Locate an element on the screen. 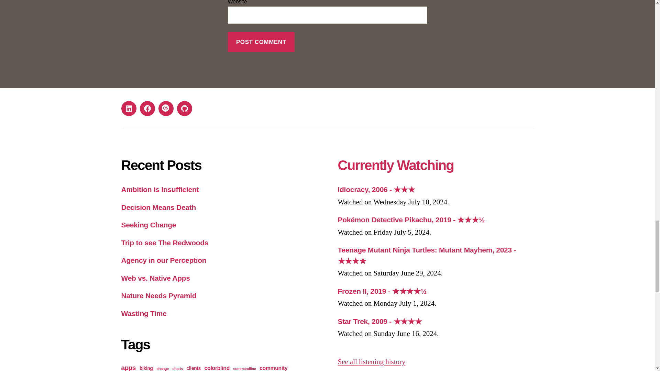  Post Comment is located at coordinates (261, 42).